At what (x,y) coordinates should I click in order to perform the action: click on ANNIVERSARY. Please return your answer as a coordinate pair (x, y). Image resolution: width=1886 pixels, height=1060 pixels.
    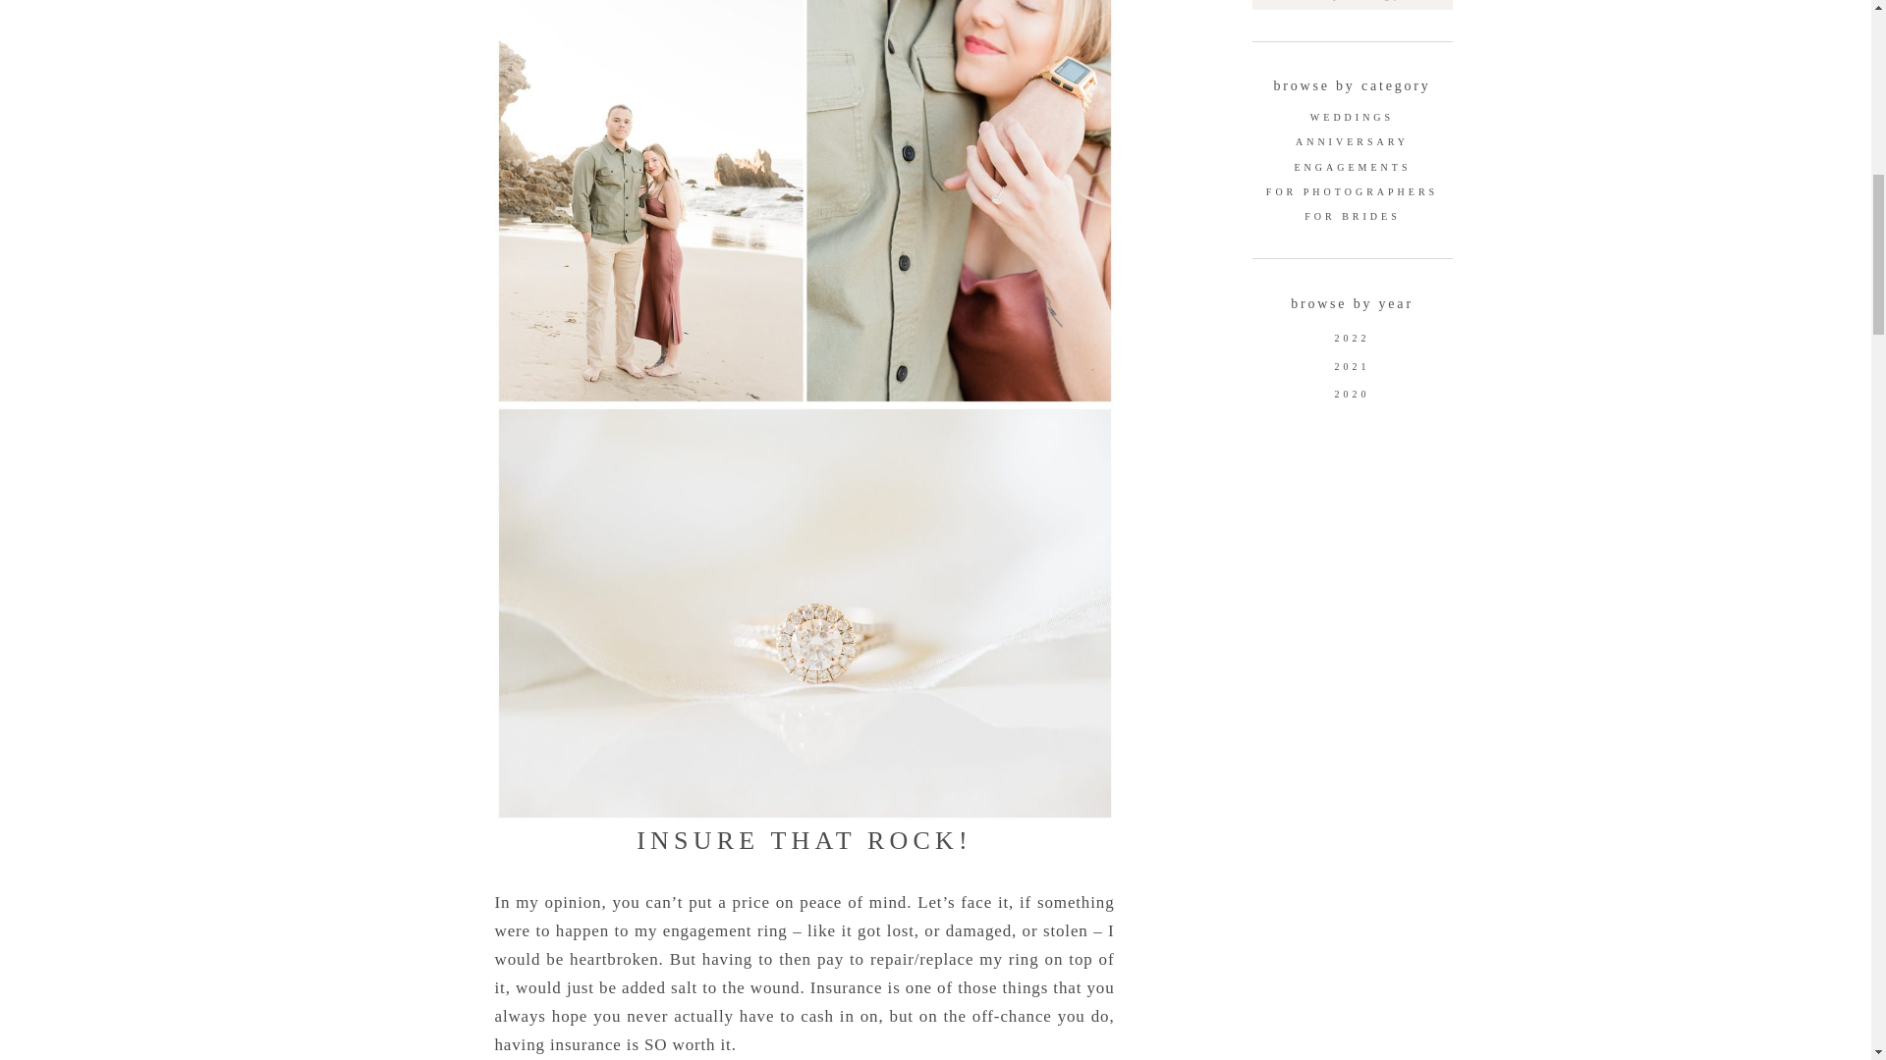
    Looking at the image, I should click on (1352, 143).